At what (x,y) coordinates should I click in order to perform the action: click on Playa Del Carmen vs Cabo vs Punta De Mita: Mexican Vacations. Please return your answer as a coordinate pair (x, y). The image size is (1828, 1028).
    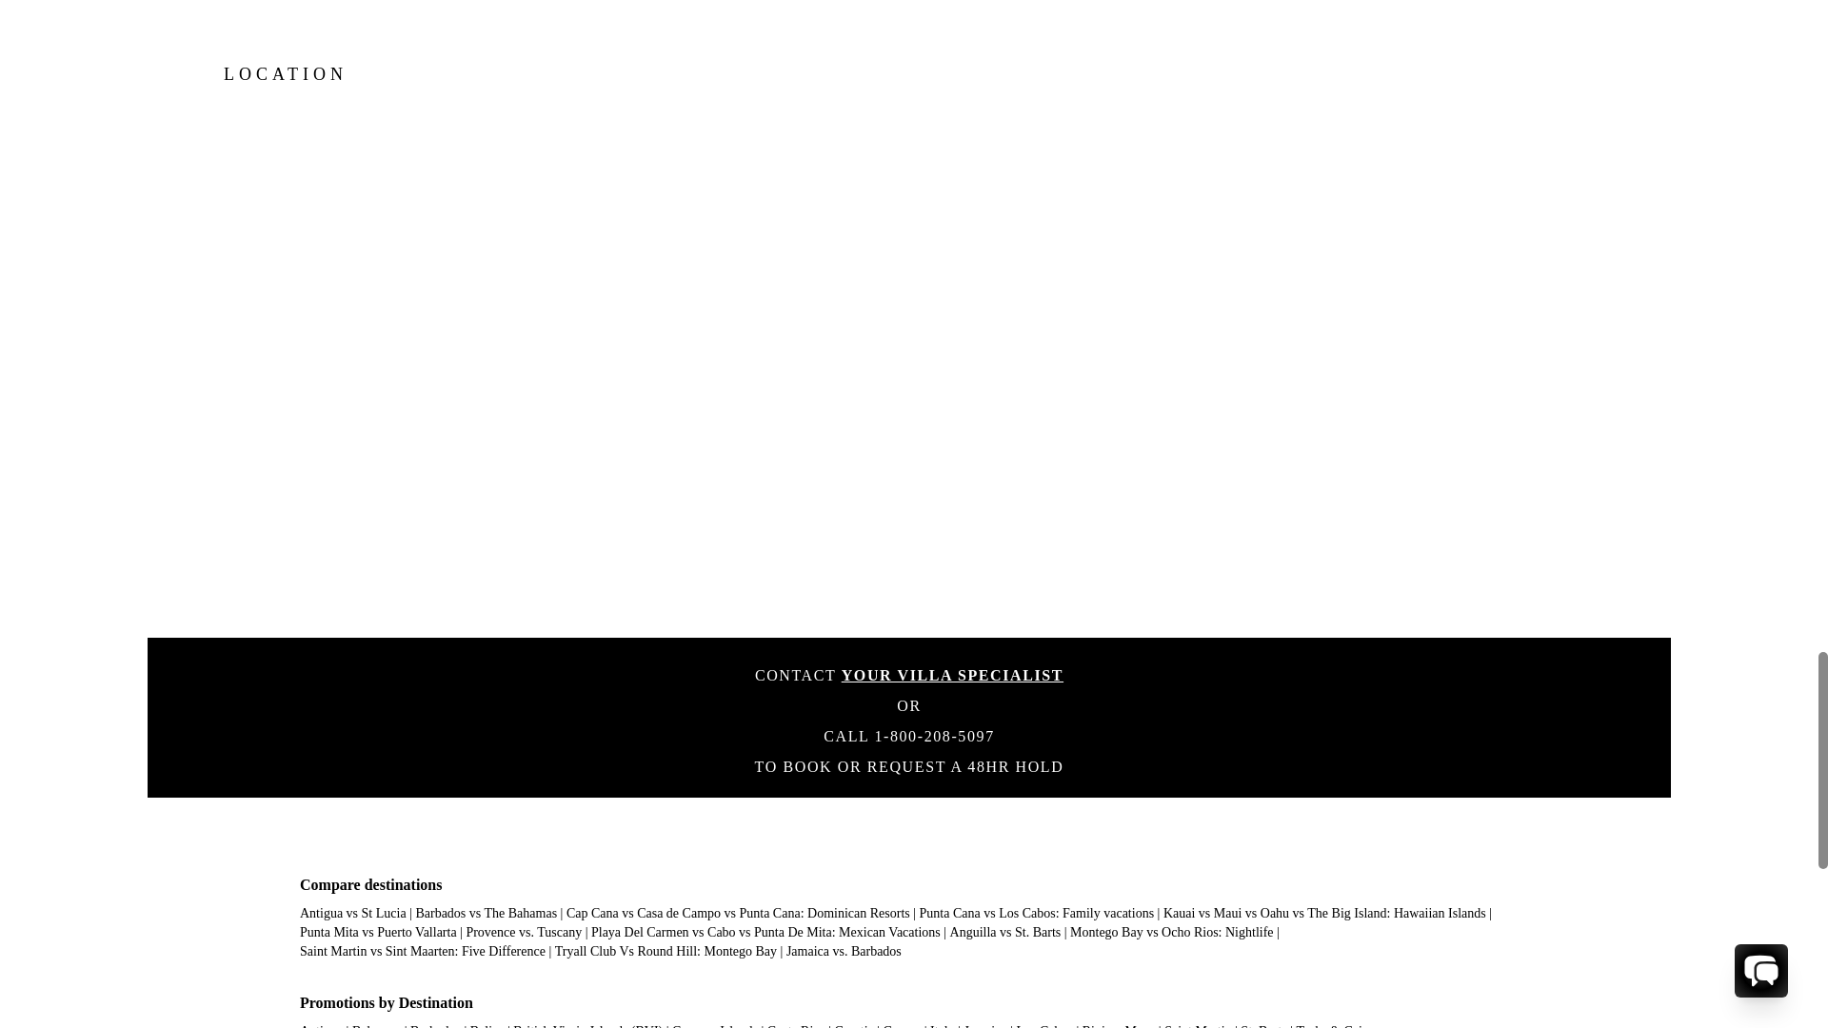
    Looking at the image, I should click on (765, 933).